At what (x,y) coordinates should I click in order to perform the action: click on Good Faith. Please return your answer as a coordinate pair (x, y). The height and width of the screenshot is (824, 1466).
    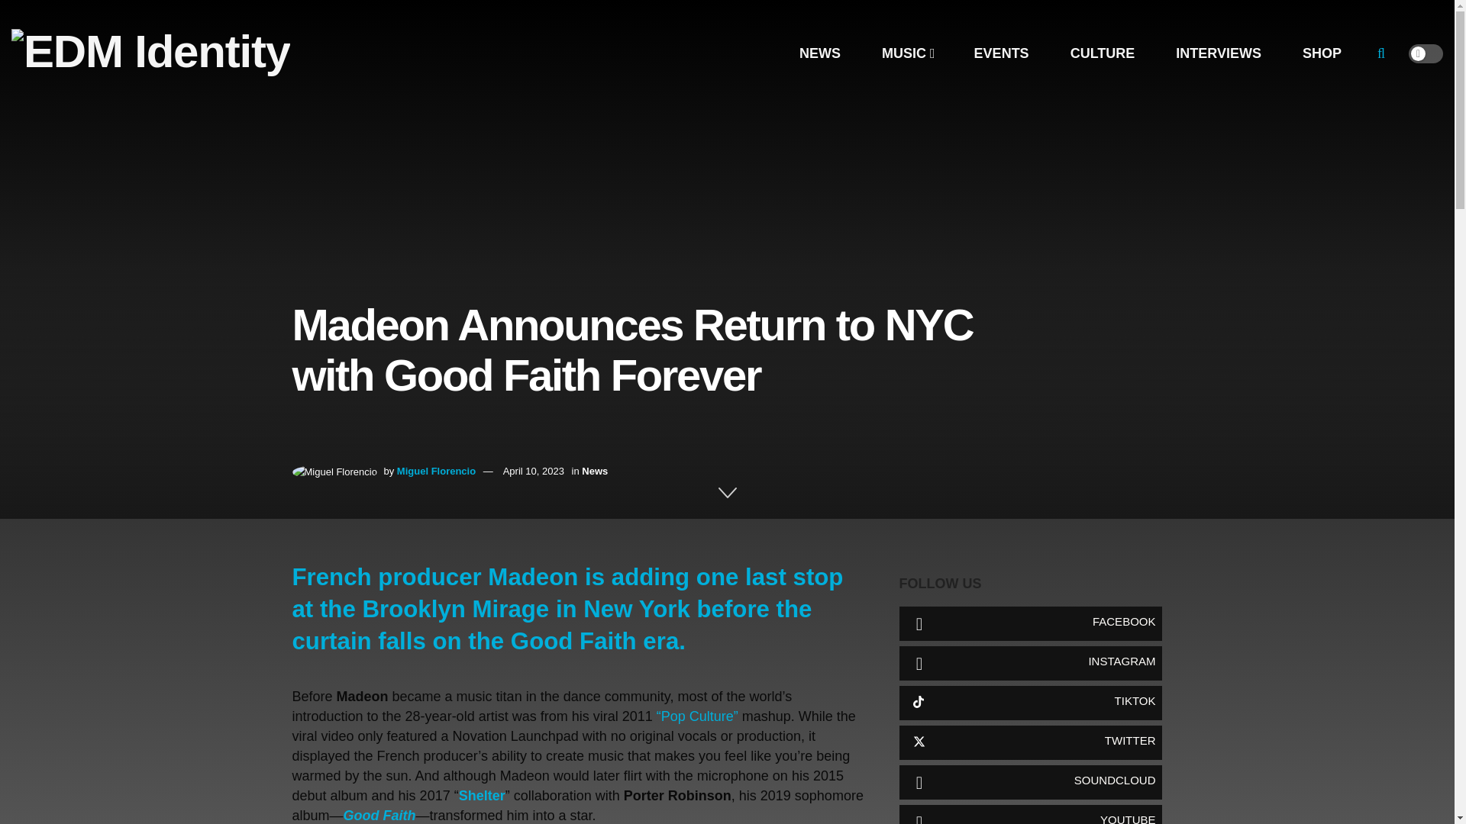
    Looking at the image, I should click on (379, 815).